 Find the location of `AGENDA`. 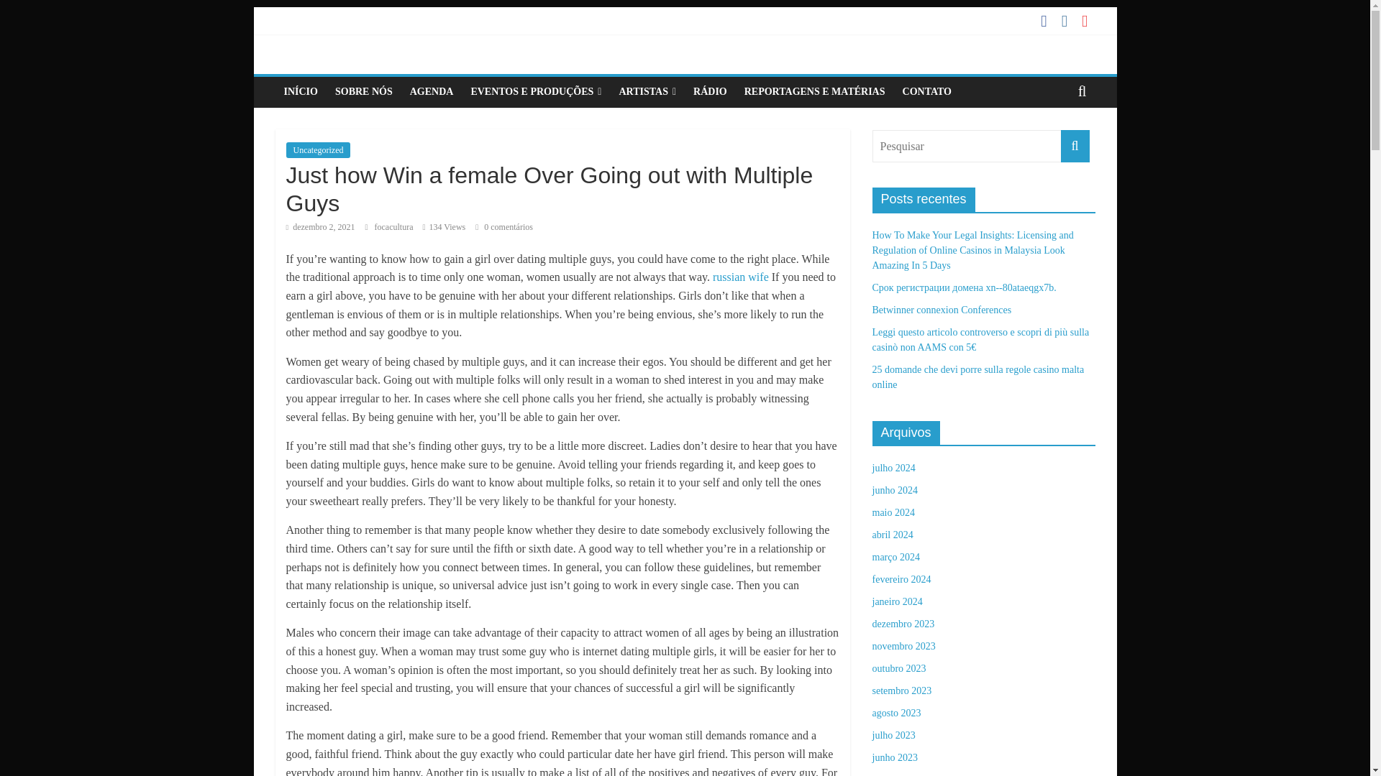

AGENDA is located at coordinates (432, 92).